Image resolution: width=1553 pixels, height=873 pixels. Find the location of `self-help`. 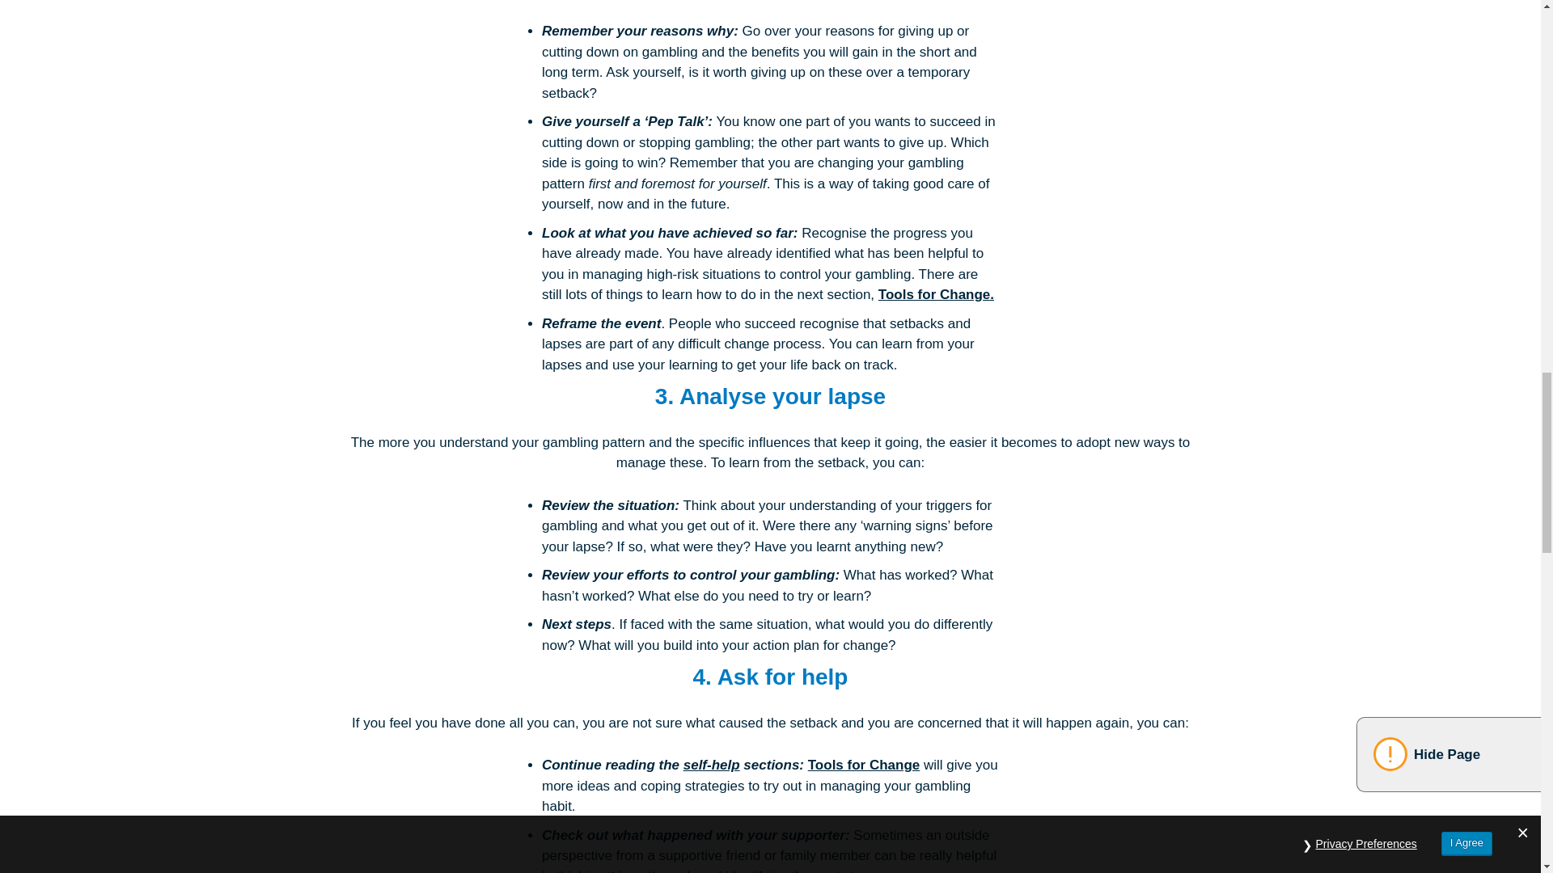

self-help is located at coordinates (712, 765).